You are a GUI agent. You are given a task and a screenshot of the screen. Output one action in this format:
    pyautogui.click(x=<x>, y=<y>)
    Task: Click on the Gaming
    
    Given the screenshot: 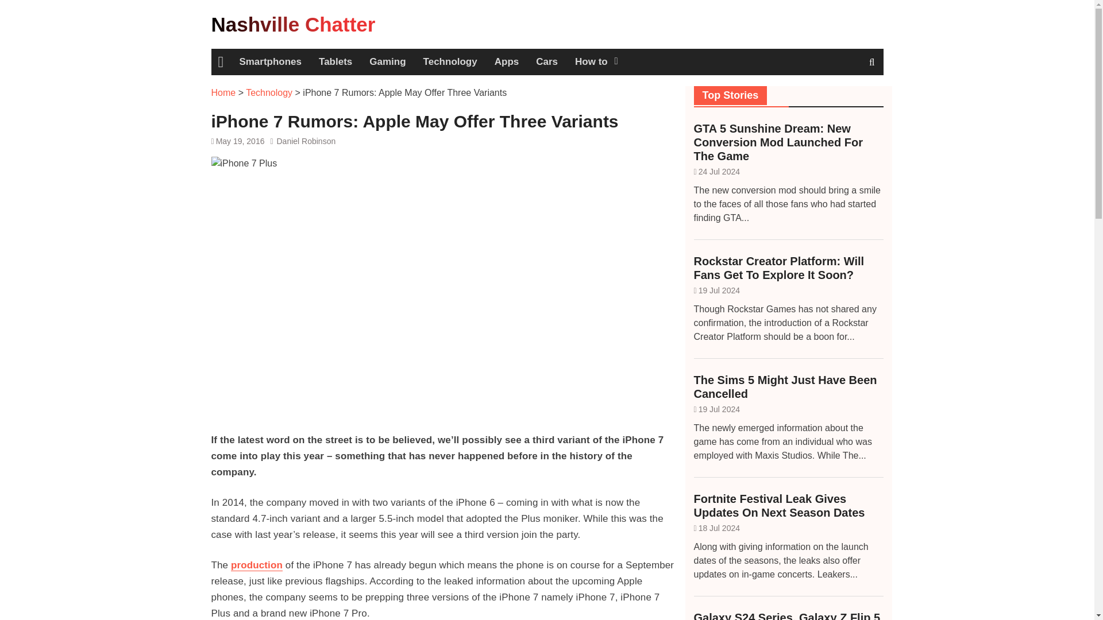 What is the action you would take?
    pyautogui.click(x=387, y=62)
    